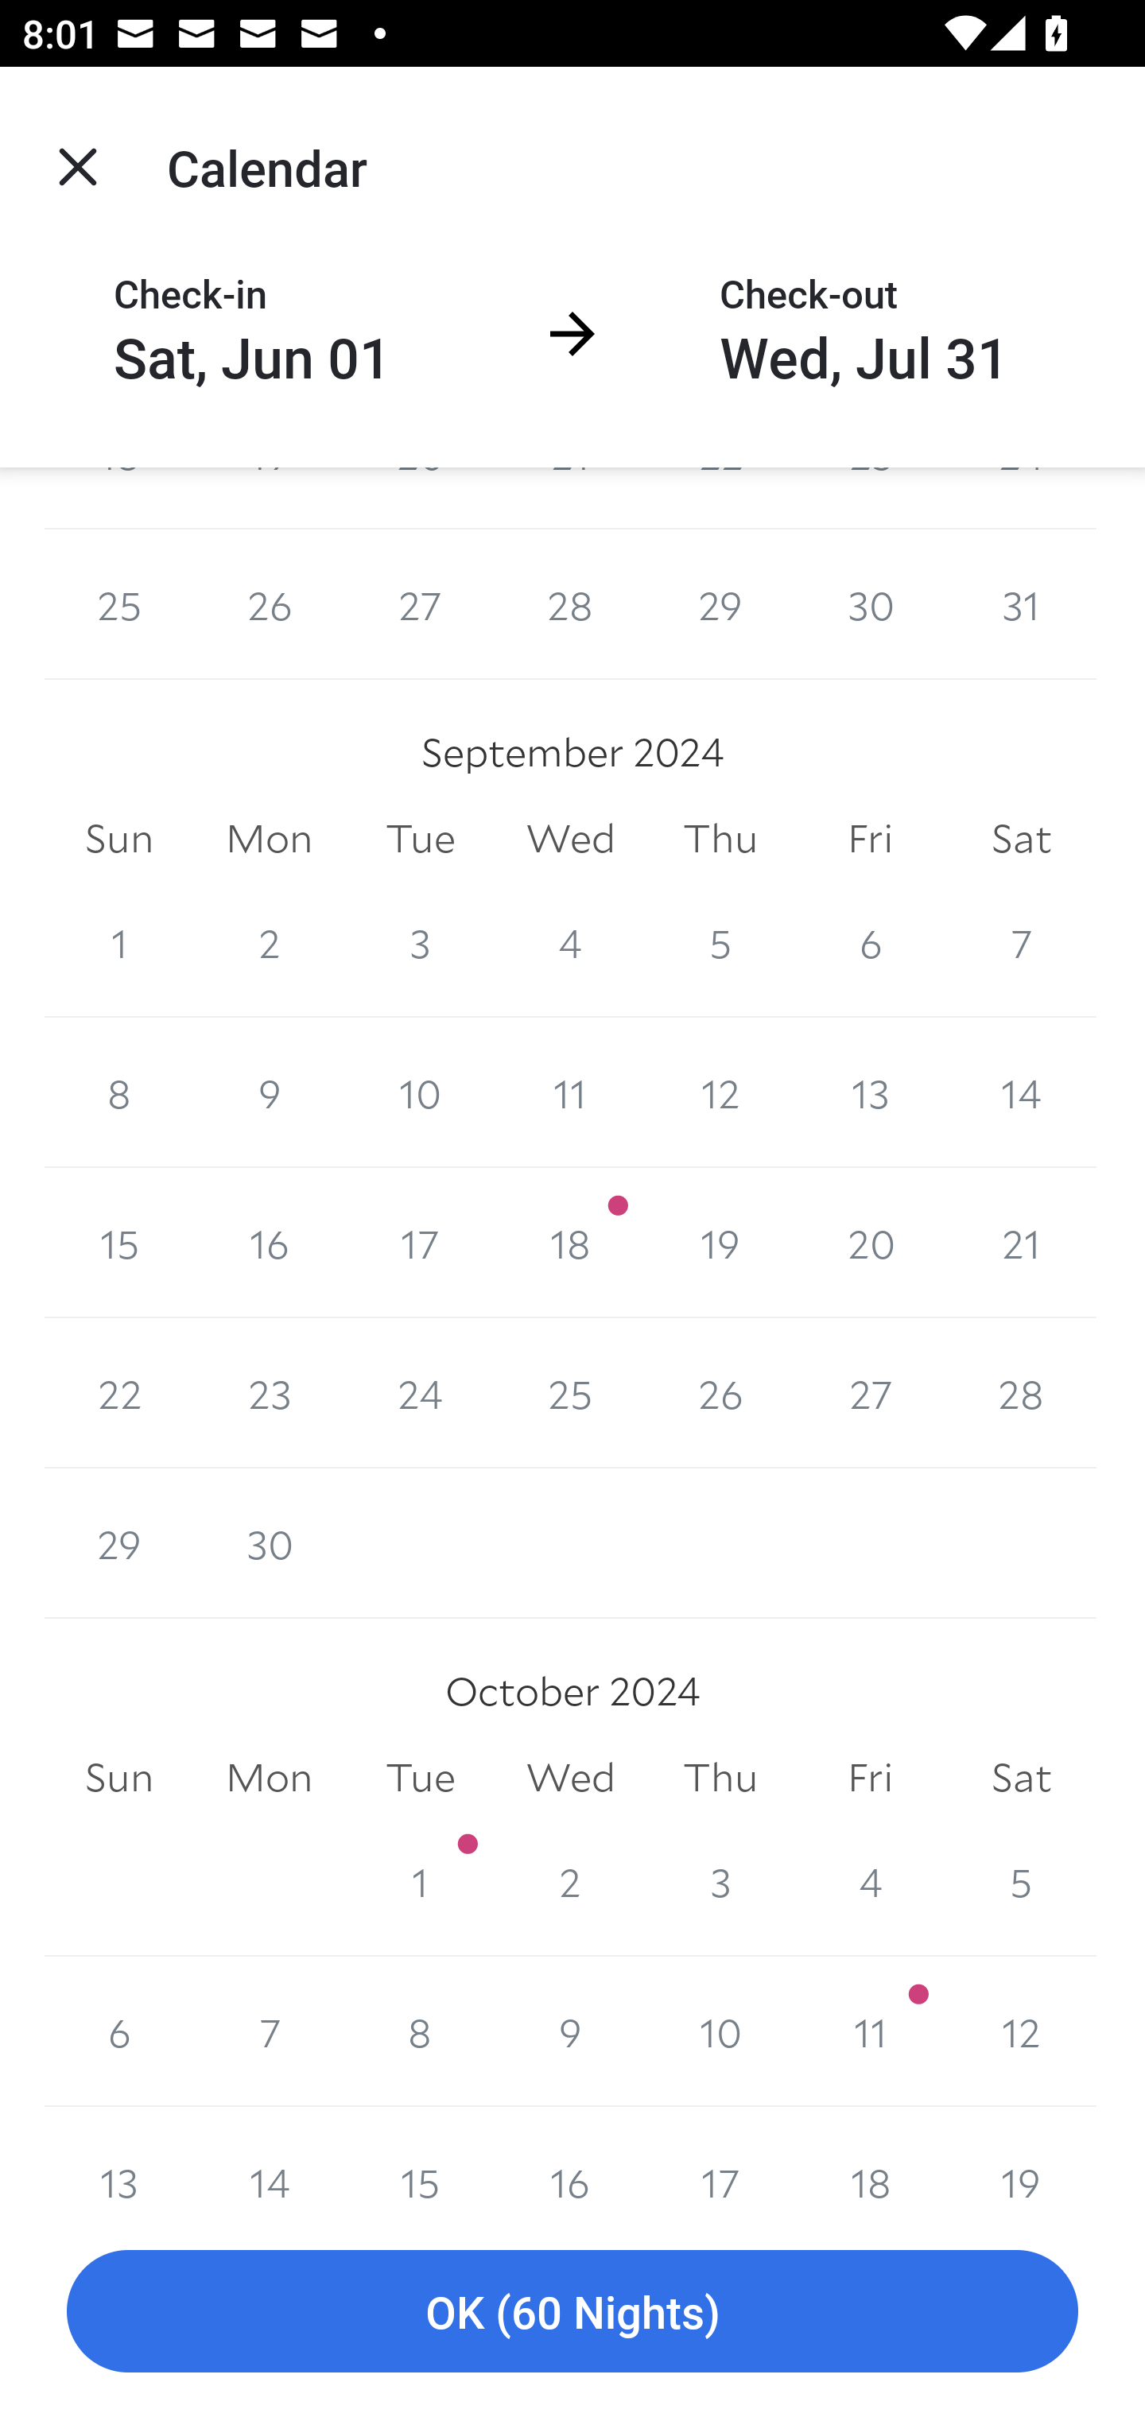 The width and height of the screenshot is (1145, 2417). I want to click on 28 28 September 2024, so click(1021, 1393).